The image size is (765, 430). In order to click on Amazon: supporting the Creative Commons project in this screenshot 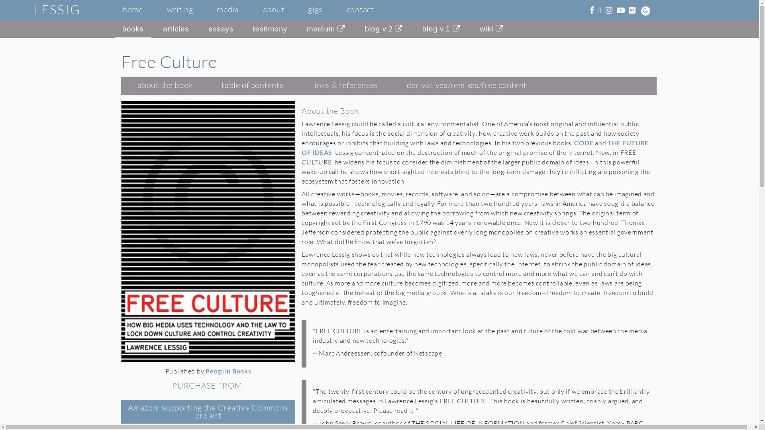, I will do `click(208, 412)`.